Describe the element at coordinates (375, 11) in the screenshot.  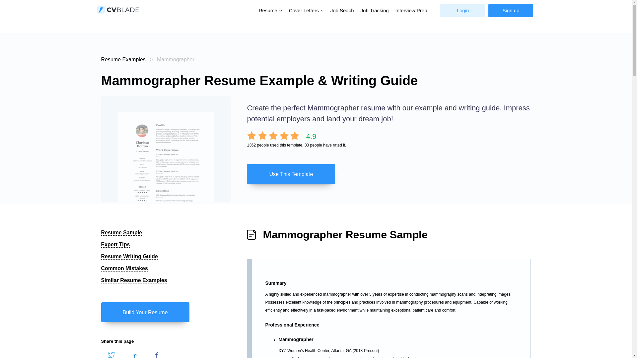
I see `Job Tracking` at that location.